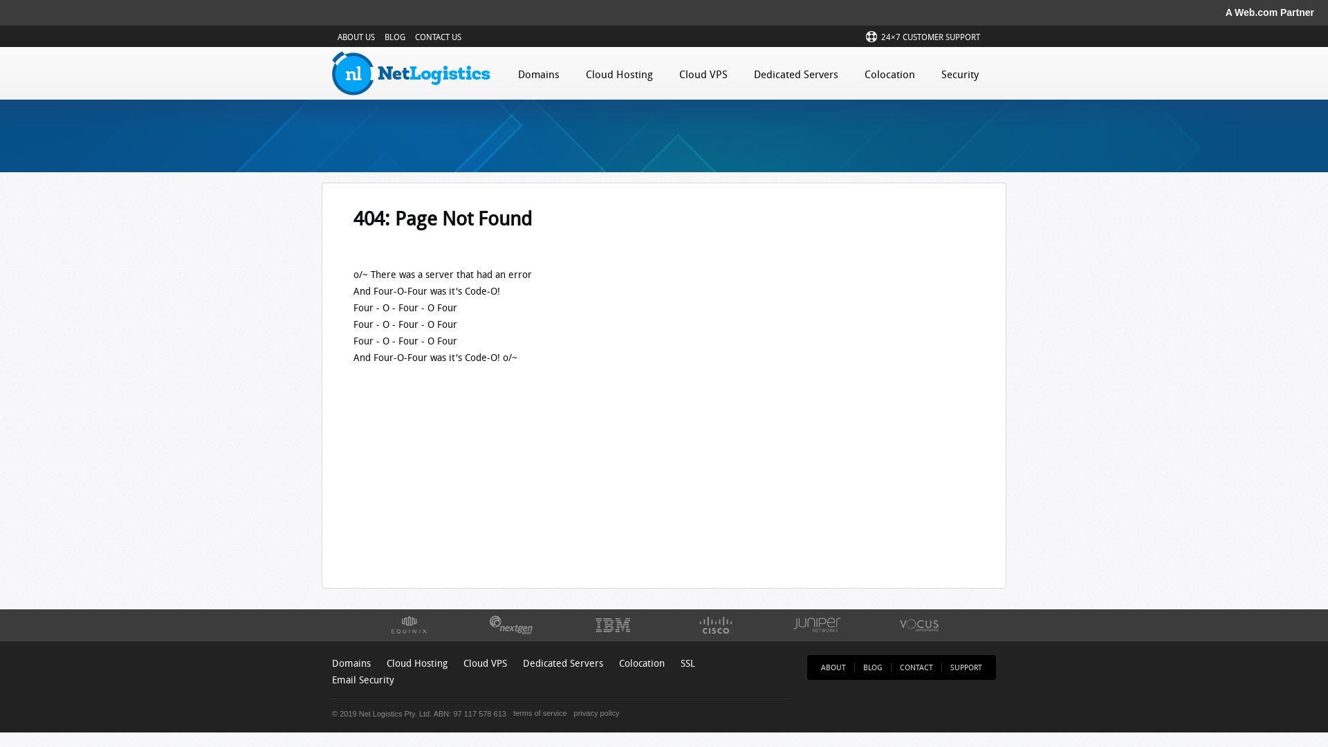  I want to click on Cloud VPS, so click(486, 663).